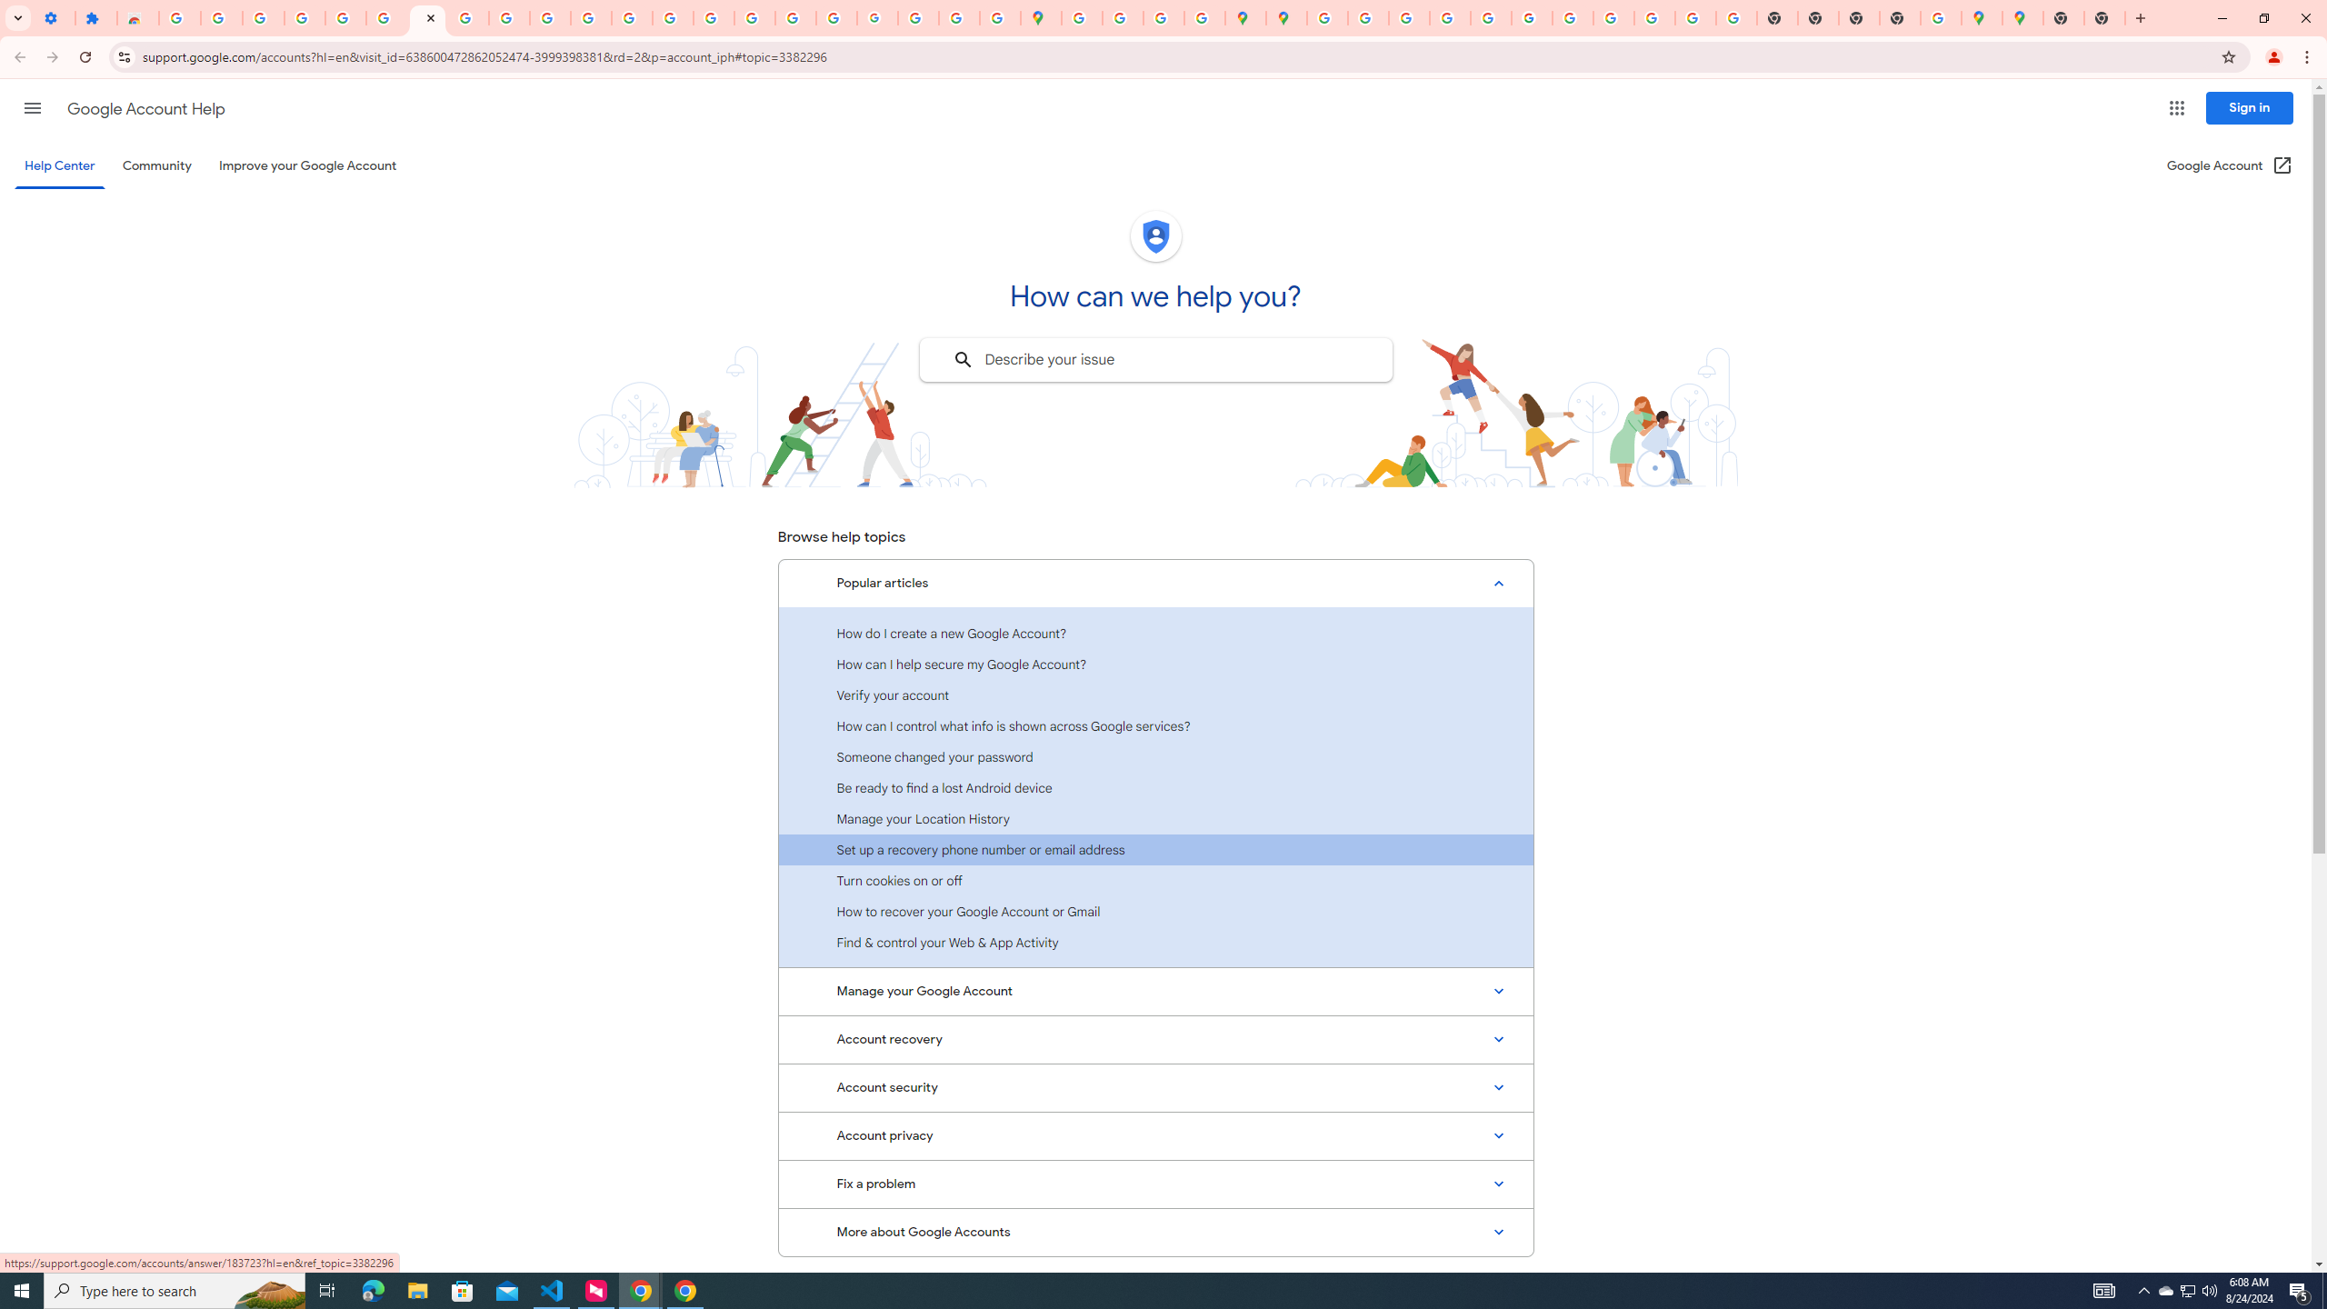 The image size is (2327, 1309). Describe the element at coordinates (2231, 165) in the screenshot. I see `Google Account (Open in a new window)` at that location.